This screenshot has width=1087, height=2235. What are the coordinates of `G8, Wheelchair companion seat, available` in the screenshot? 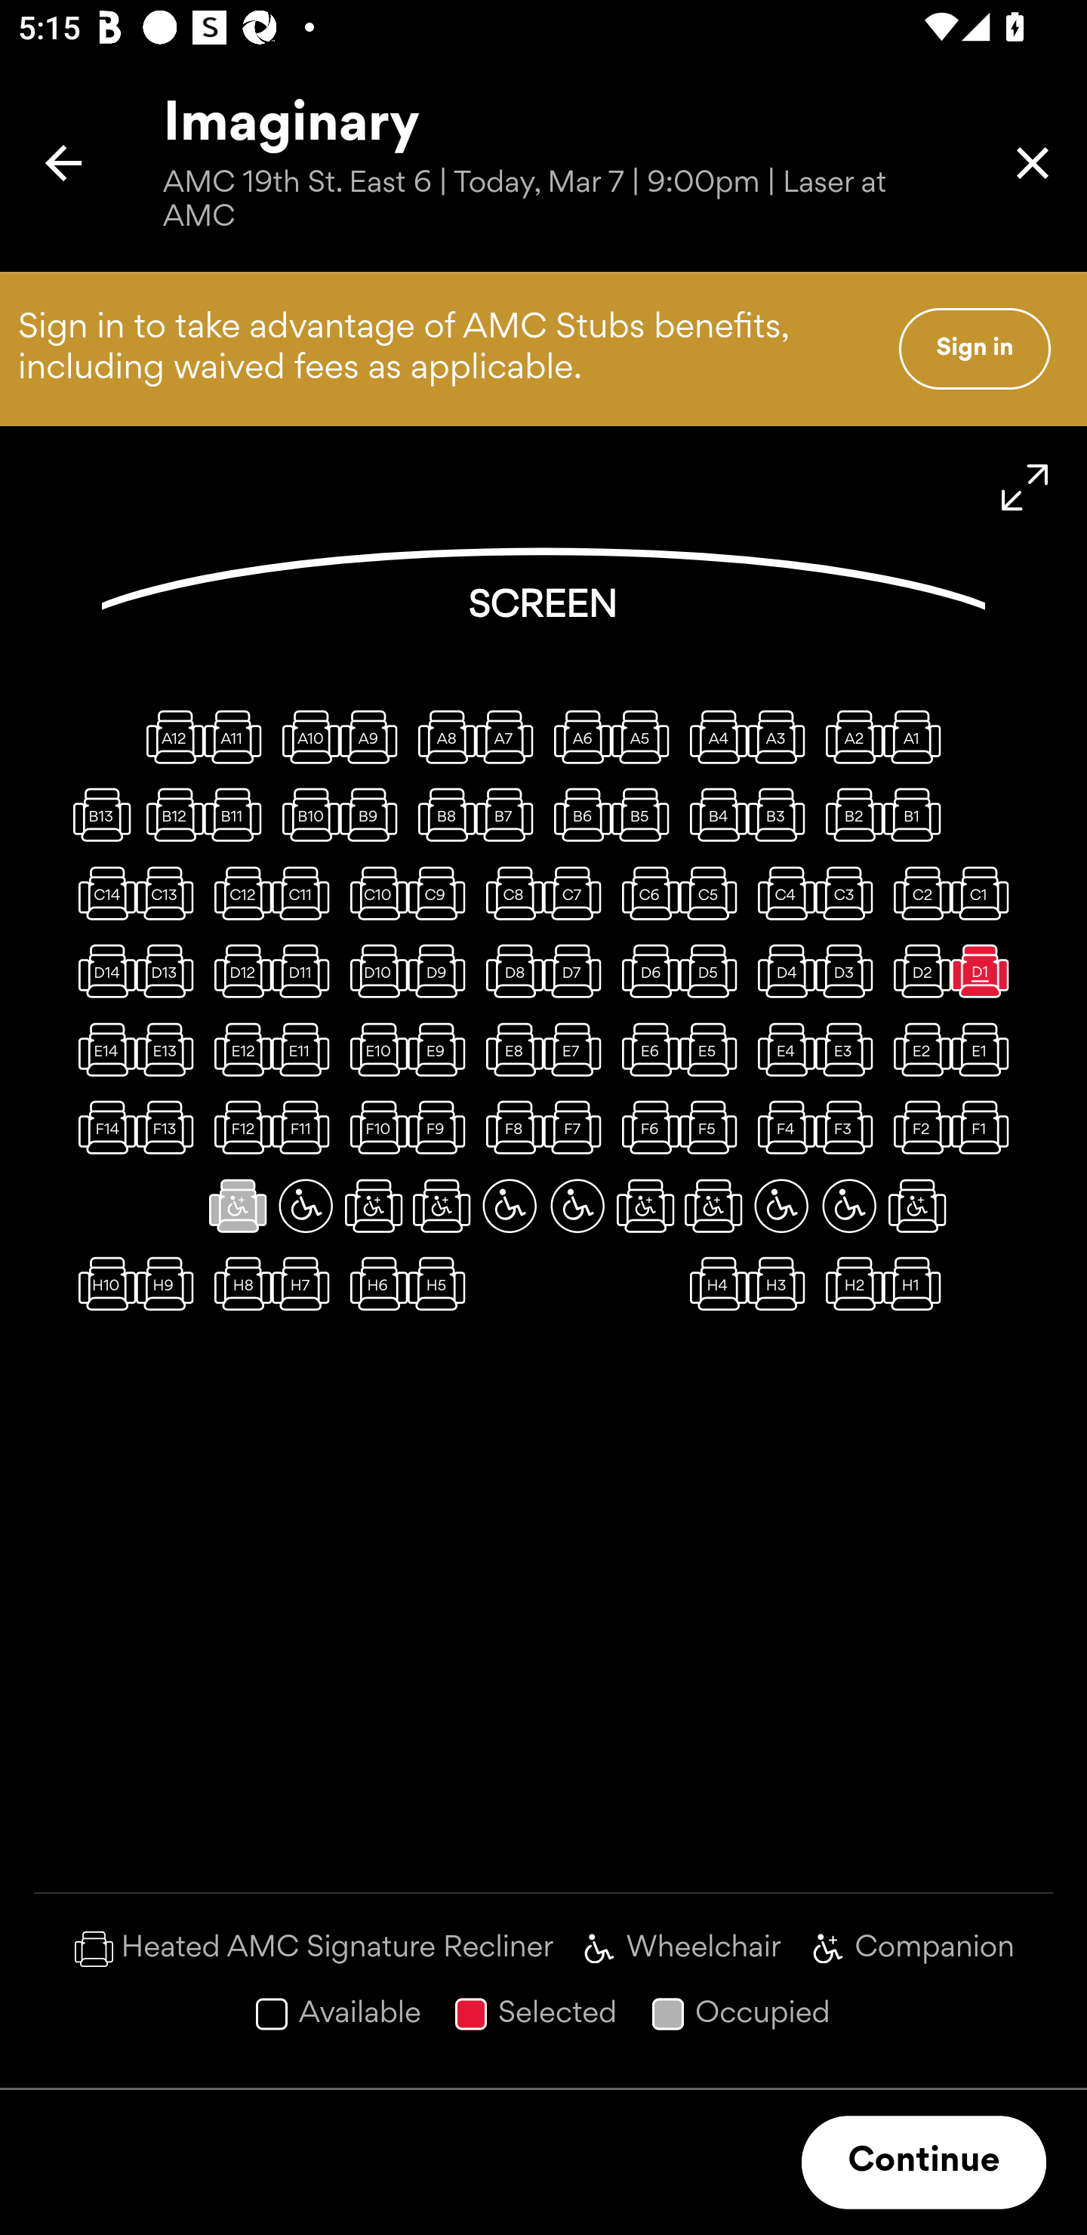 It's located at (442, 1205).